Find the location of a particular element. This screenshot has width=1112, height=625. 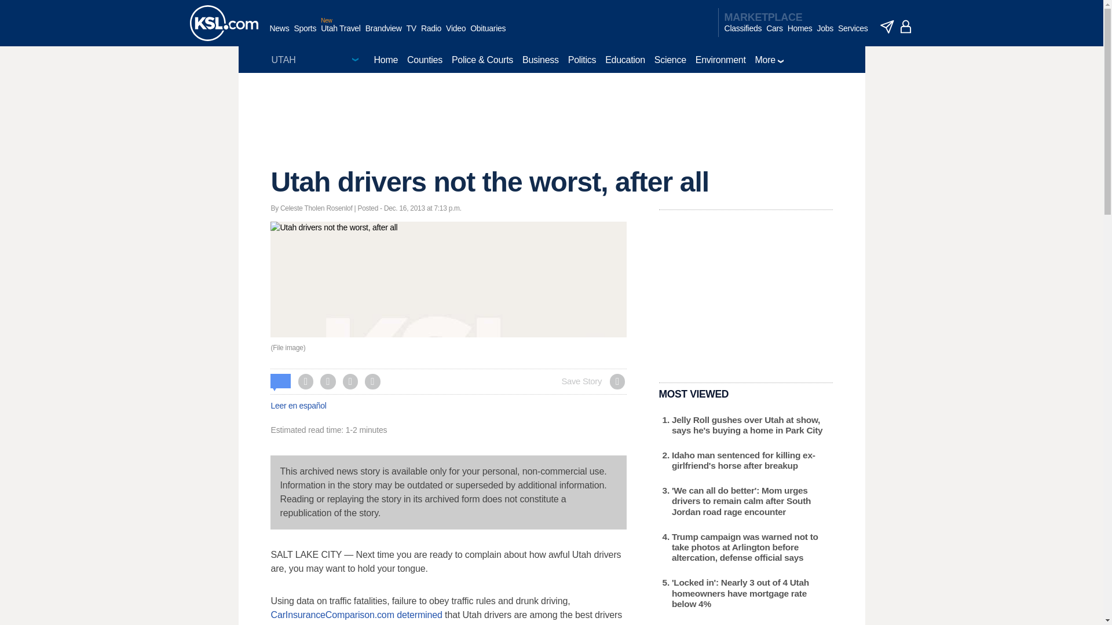

Sports is located at coordinates (305, 34).